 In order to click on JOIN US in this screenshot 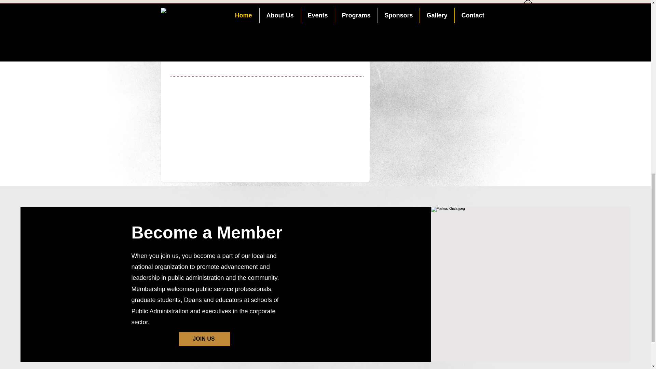, I will do `click(204, 339)`.